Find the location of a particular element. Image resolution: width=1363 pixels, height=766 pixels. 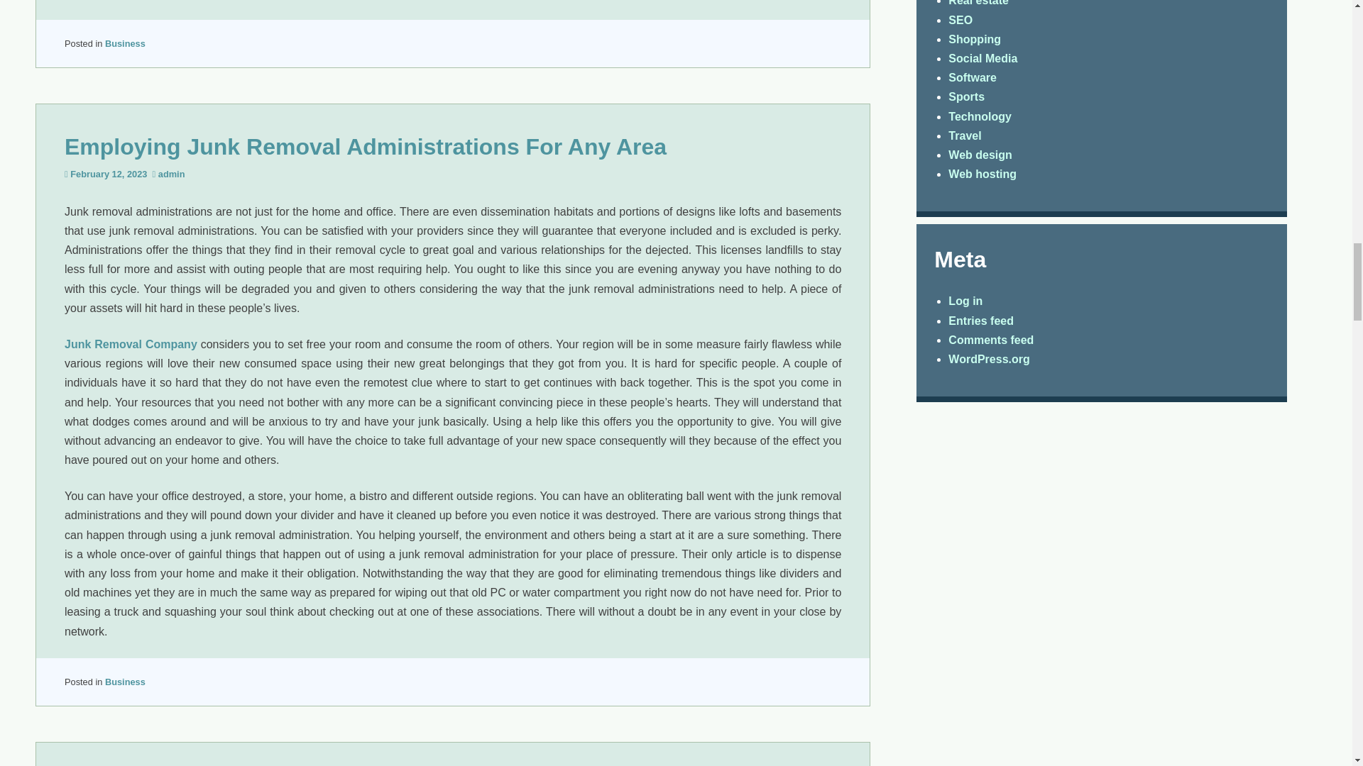

Employing Junk Removal Administrations For Any Area is located at coordinates (365, 146).